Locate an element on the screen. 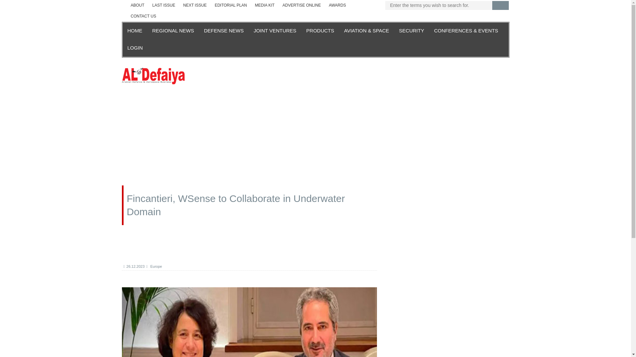 The image size is (636, 357). JOINT VENTURES is located at coordinates (275, 31).